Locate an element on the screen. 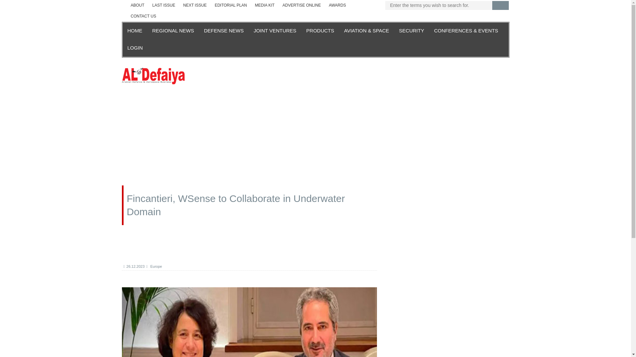 The image size is (636, 357). JOINT VENTURES is located at coordinates (275, 31).